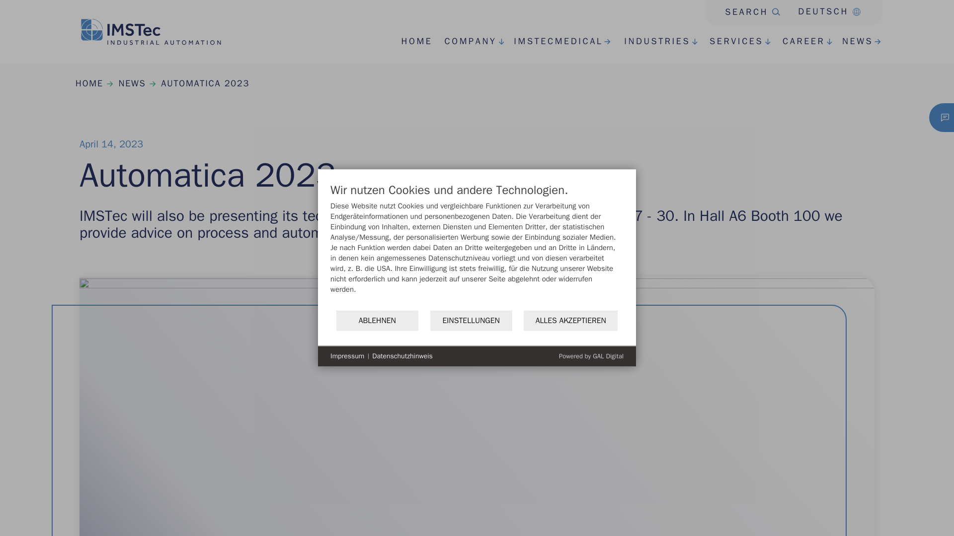 The image size is (954, 536). I want to click on INDUSTRIES, so click(651, 42).